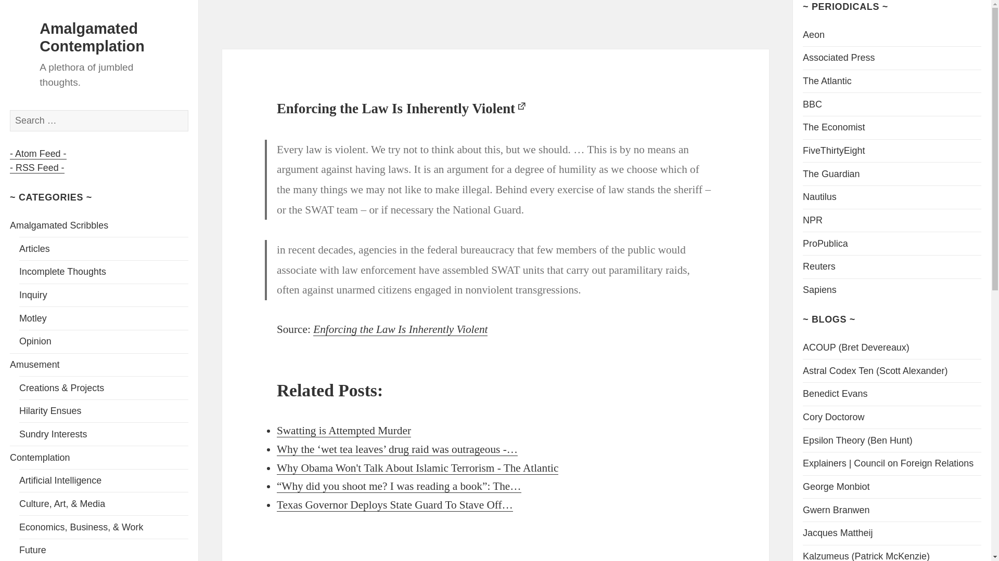 The width and height of the screenshot is (999, 561). What do you see at coordinates (60, 480) in the screenshot?
I see `Artificial Intelligence` at bounding box center [60, 480].